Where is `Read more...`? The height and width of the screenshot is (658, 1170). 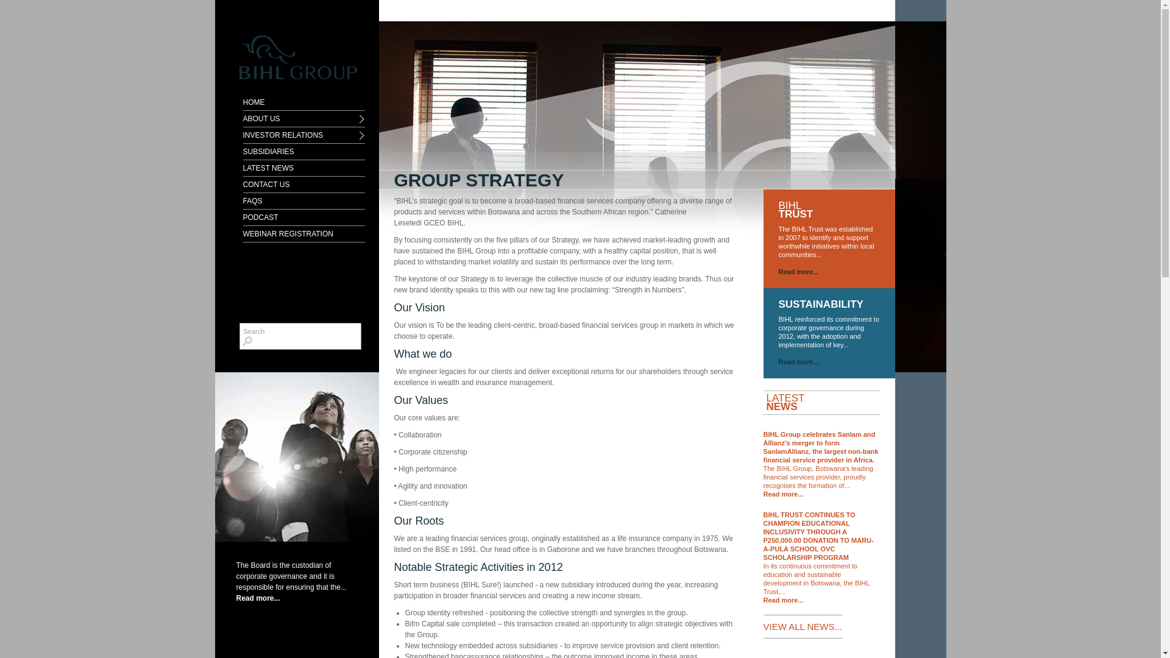
Read more... is located at coordinates (783, 600).